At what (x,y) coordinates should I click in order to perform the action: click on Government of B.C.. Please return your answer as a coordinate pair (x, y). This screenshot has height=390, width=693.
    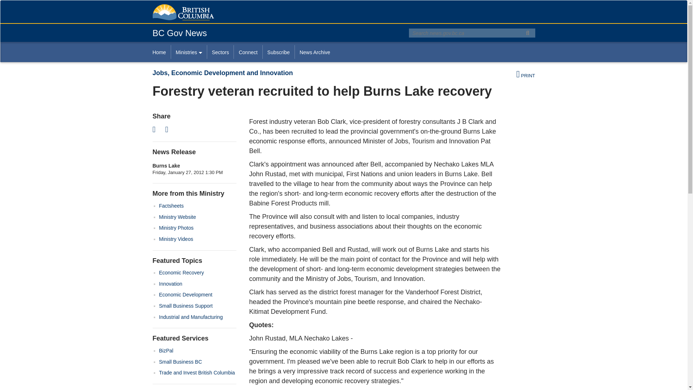
    Looking at the image, I should click on (183, 12).